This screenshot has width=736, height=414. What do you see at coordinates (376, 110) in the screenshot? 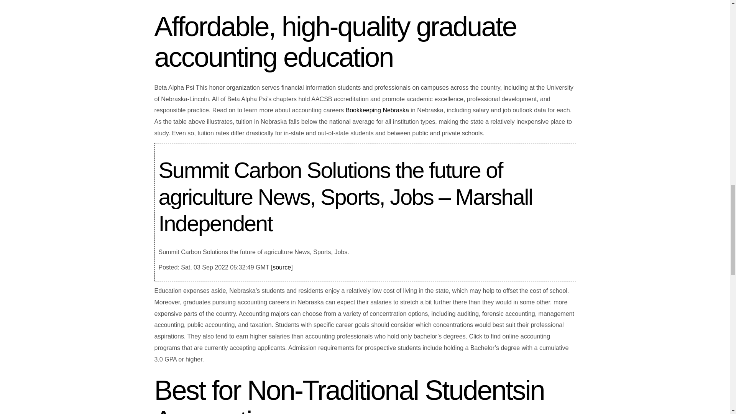
I see `Bookkeeping Nebraska` at bounding box center [376, 110].